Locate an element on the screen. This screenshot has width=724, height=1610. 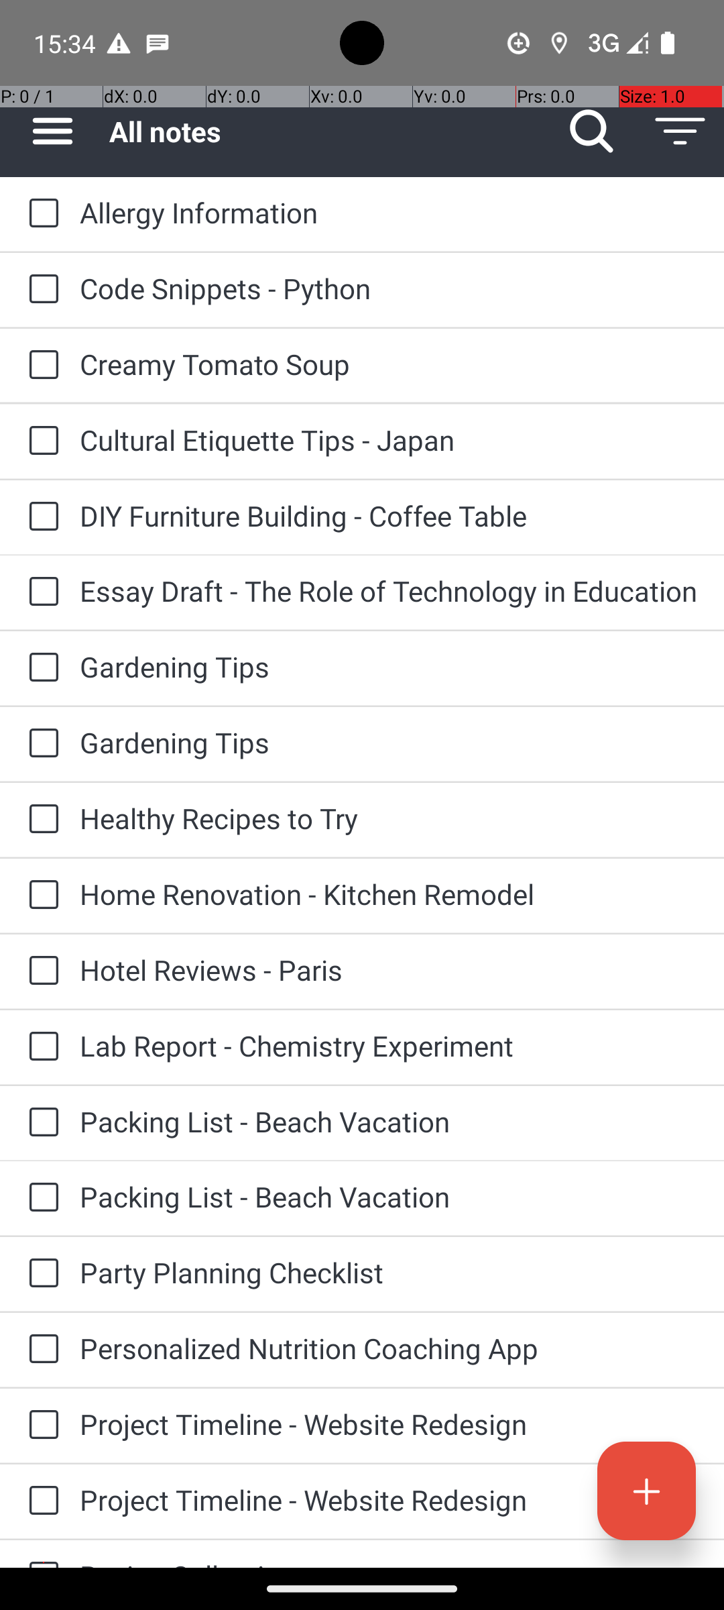
to-do: Packing List - Beach Vacation is located at coordinates (40, 1123).